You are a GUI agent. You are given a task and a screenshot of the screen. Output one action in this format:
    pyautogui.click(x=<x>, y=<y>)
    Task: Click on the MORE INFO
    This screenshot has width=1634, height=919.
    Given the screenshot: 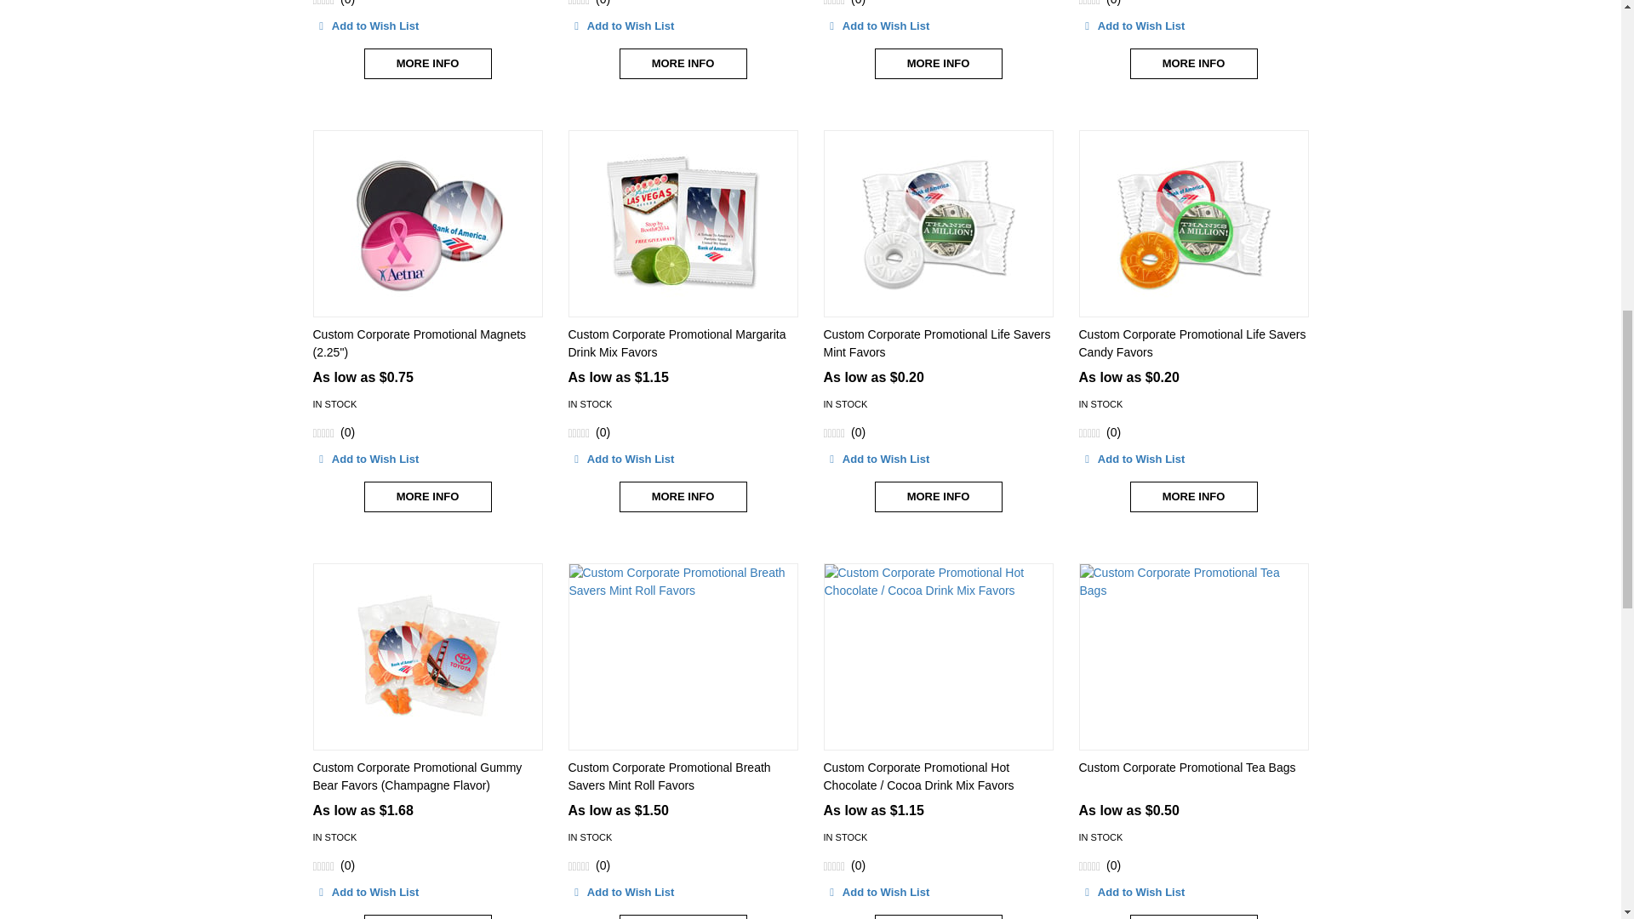 What is the action you would take?
    pyautogui.click(x=427, y=64)
    